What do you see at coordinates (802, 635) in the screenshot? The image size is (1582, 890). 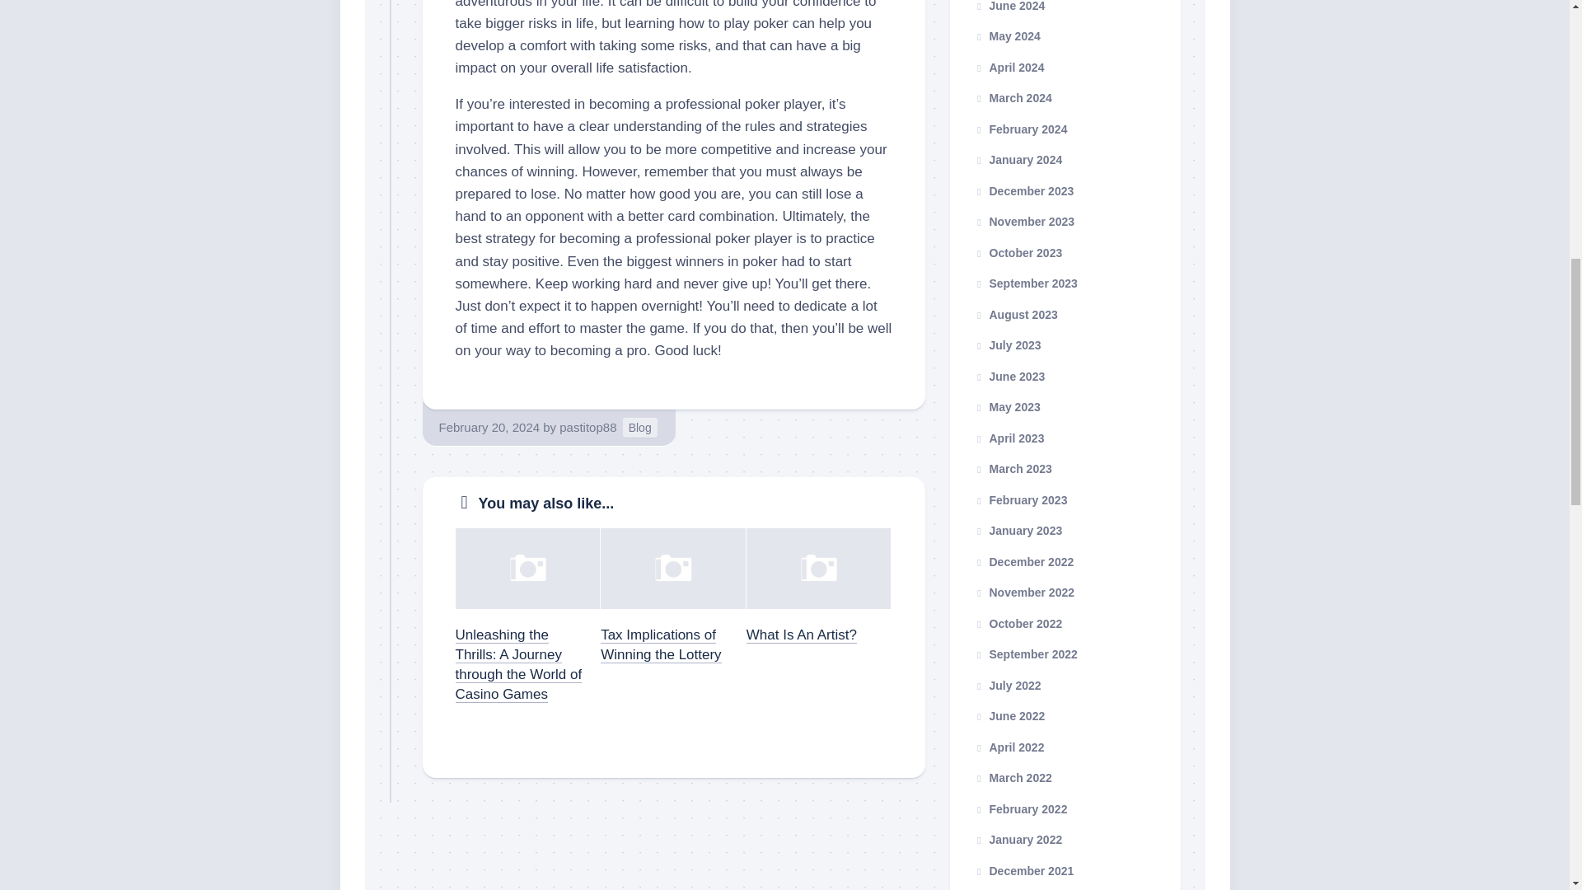 I see `What Is An Artist?` at bounding box center [802, 635].